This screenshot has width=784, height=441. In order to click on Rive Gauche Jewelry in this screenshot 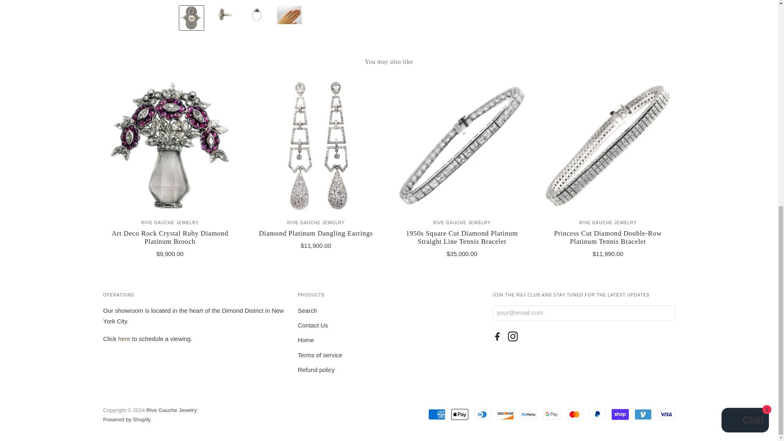, I will do `click(316, 223)`.